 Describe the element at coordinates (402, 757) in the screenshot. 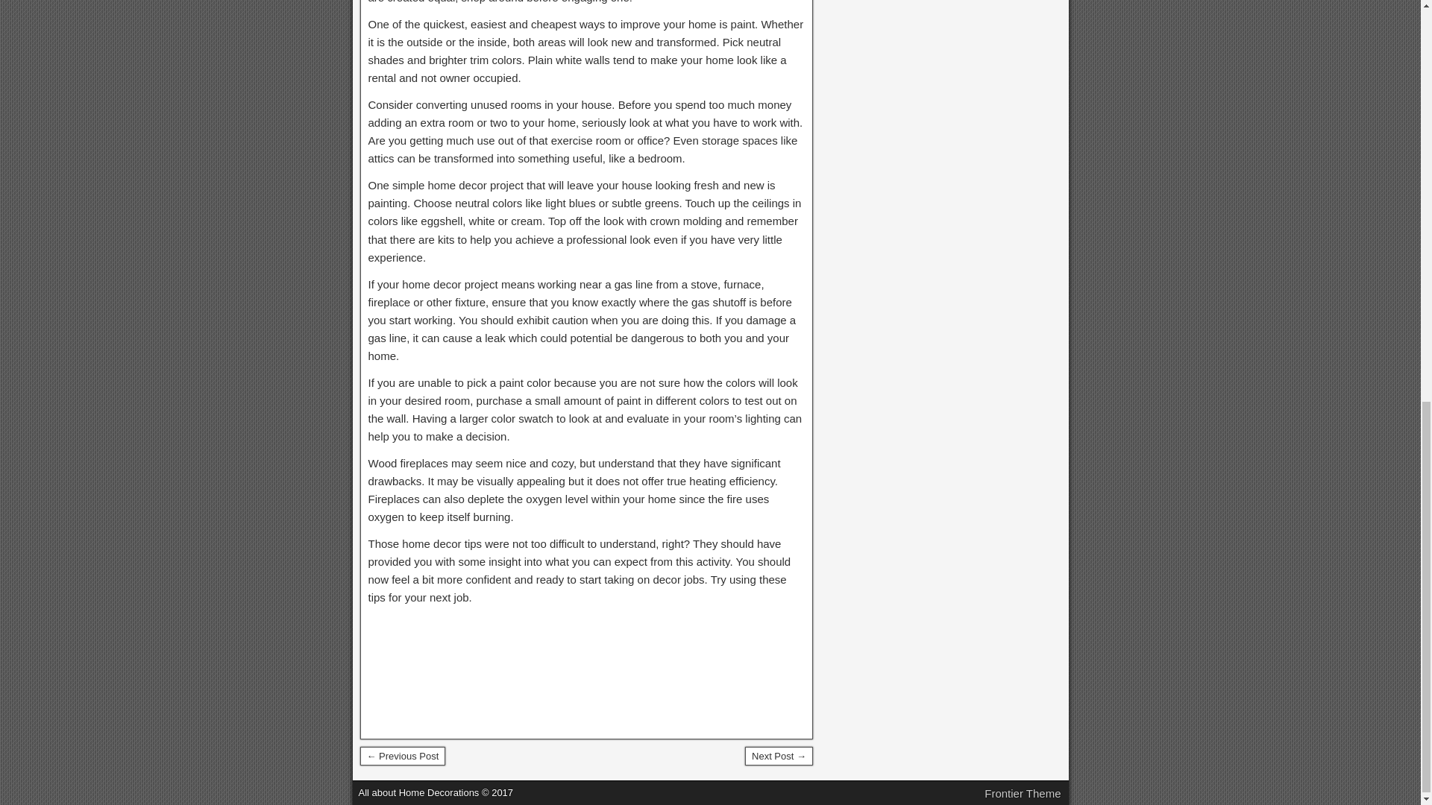

I see `Read These Tips For A DIY Home Improvement Success` at that location.